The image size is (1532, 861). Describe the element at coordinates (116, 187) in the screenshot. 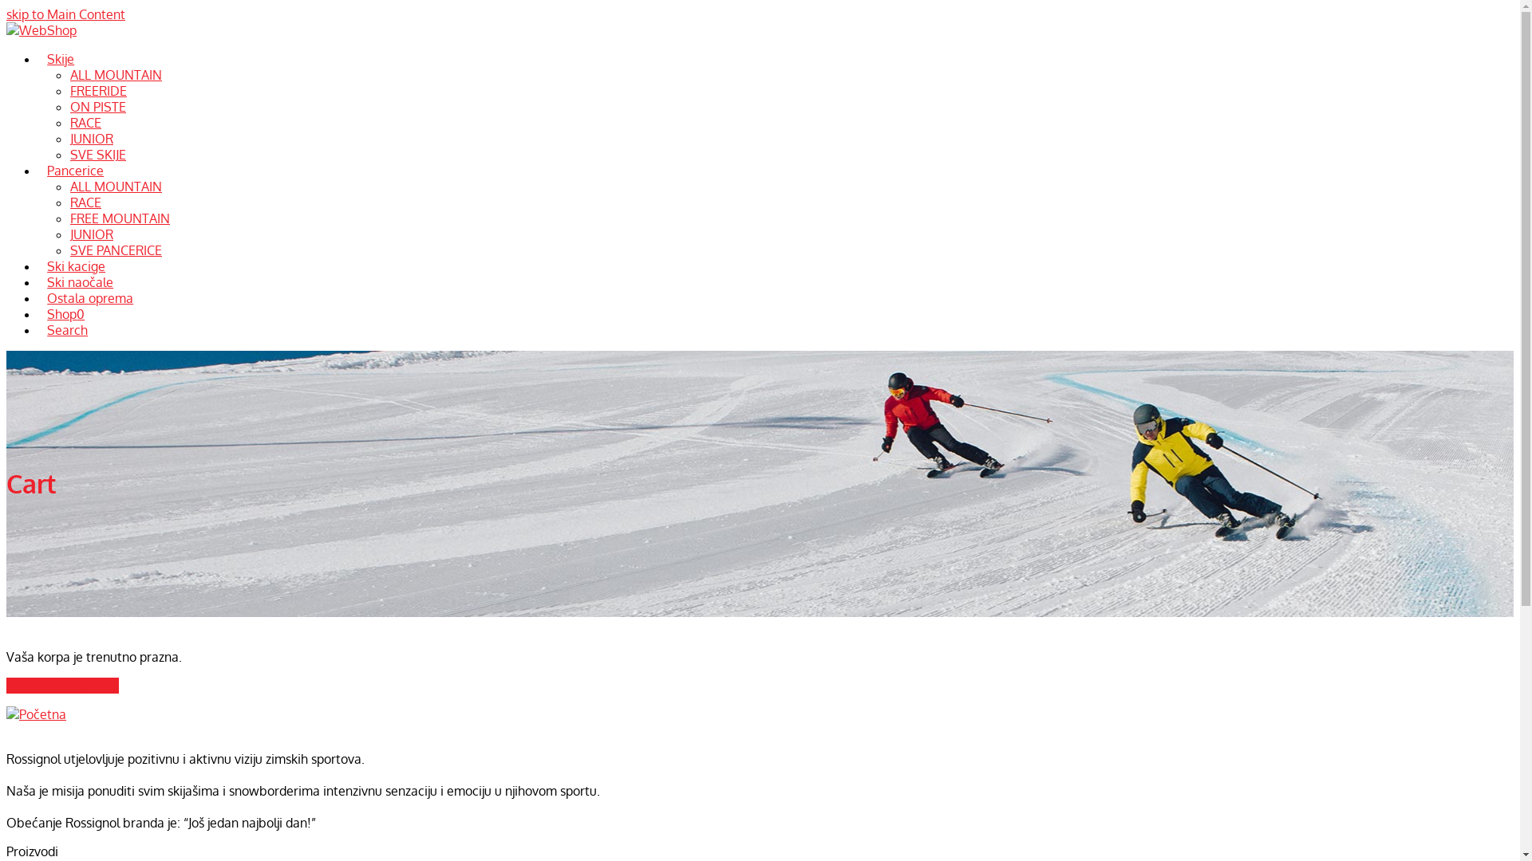

I see `ALL MOUNTAIN` at that location.